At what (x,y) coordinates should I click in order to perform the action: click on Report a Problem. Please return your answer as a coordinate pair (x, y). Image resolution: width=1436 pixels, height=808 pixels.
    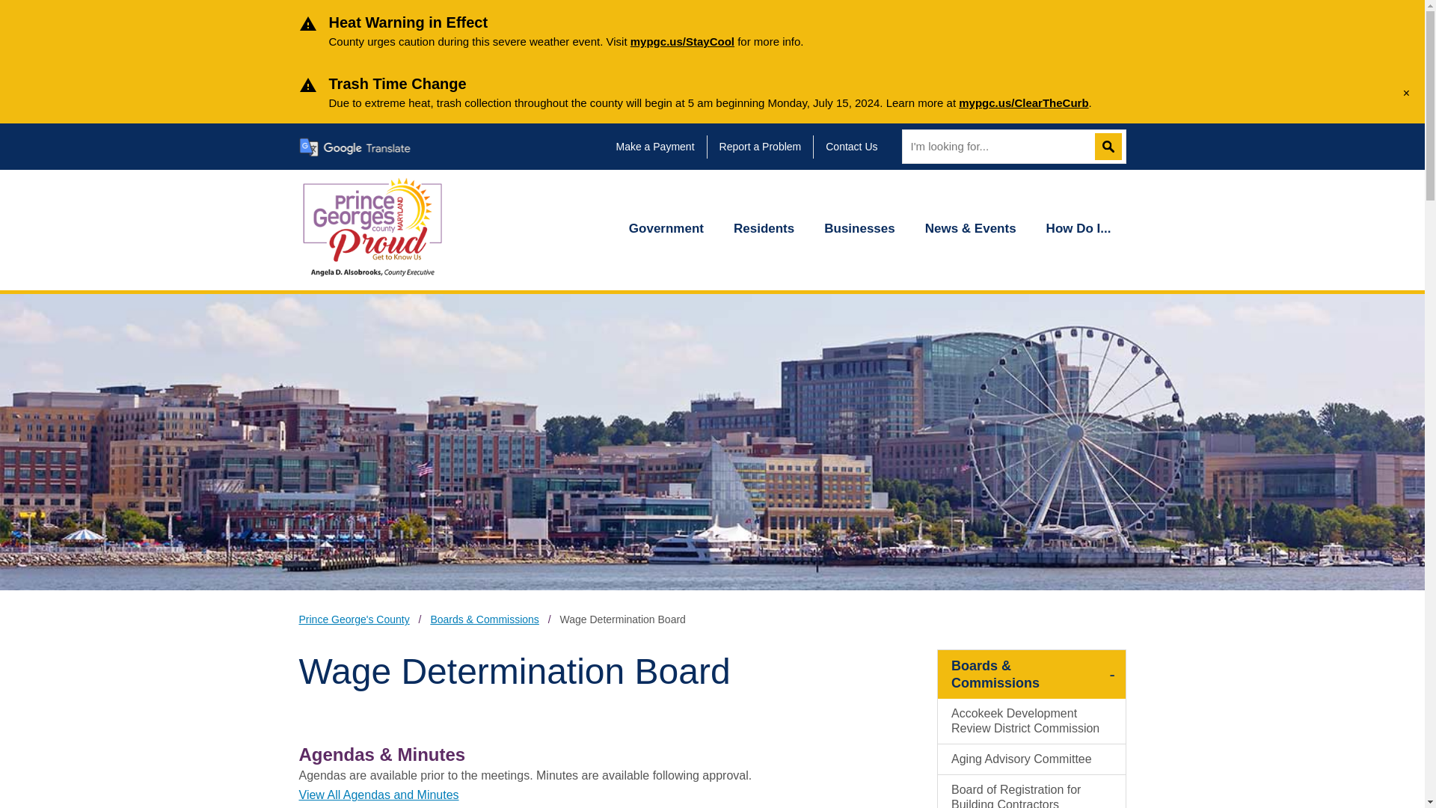
    Looking at the image, I should click on (766, 146).